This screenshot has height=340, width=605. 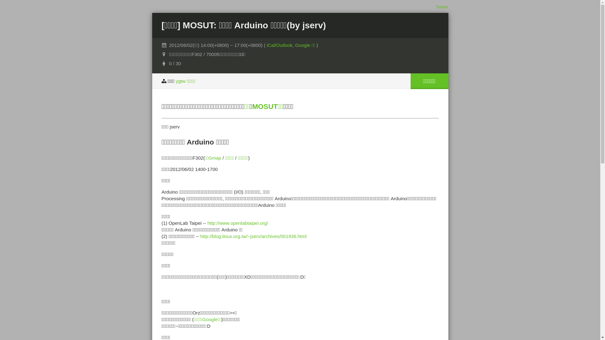 What do you see at coordinates (253, 236) in the screenshot?
I see `http://blog.linux.org.tw/~jserv/archives/001936.html` at bounding box center [253, 236].